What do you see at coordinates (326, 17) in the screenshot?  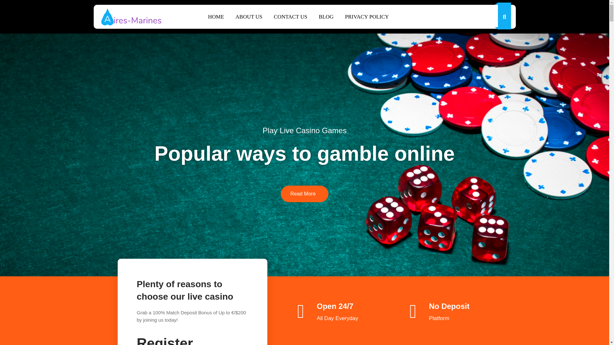 I see `BLOG` at bounding box center [326, 17].